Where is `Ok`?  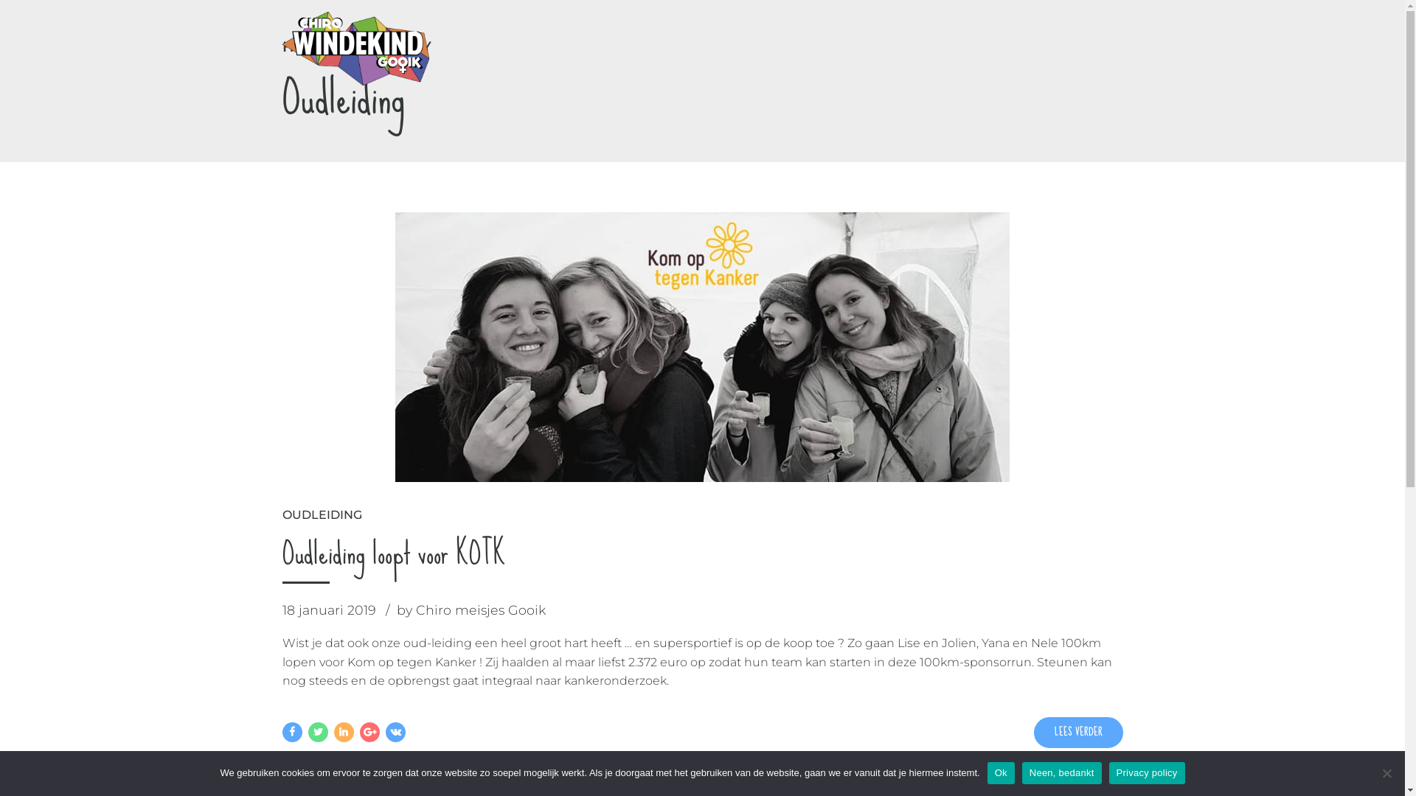
Ok is located at coordinates (1002, 773).